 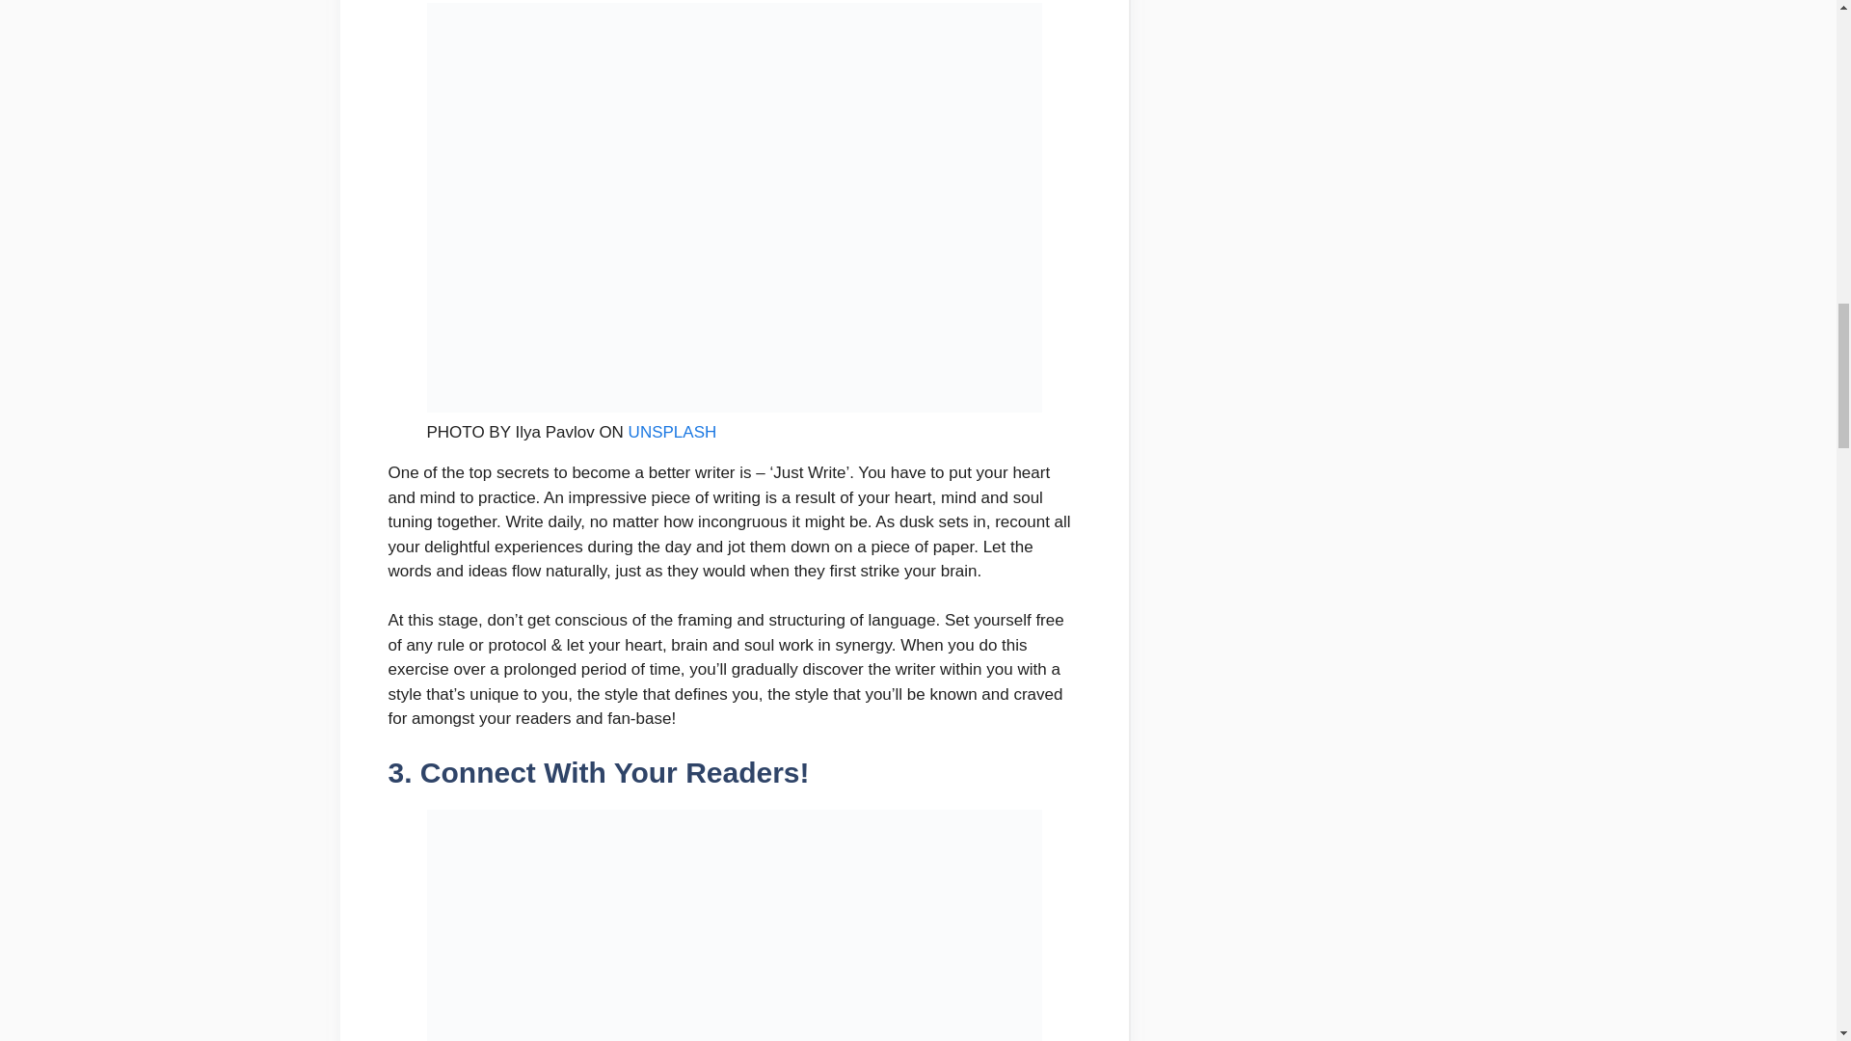 What do you see at coordinates (673, 432) in the screenshot?
I see `UNSPLASH` at bounding box center [673, 432].